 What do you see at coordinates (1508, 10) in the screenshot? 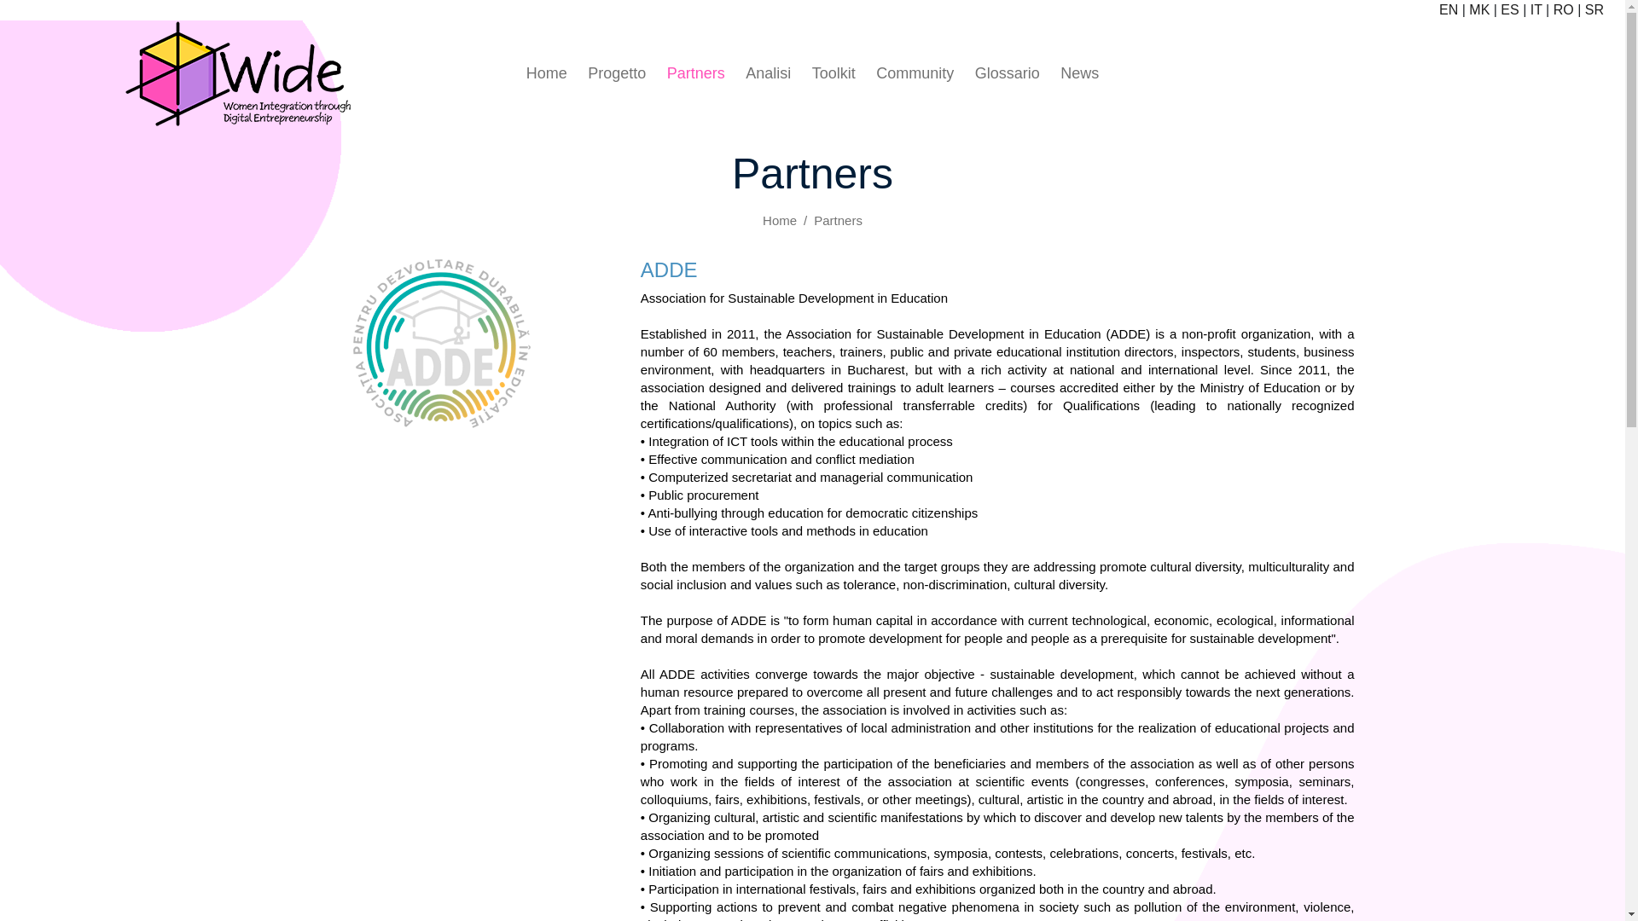
I see `ES` at bounding box center [1508, 10].